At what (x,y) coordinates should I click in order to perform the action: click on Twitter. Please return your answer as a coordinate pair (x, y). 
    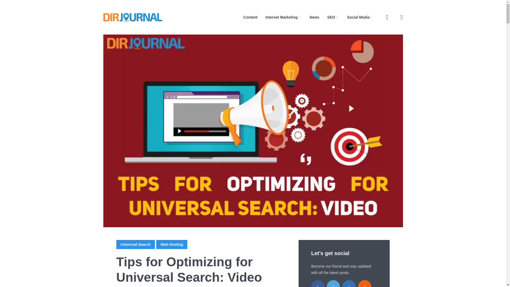
    Looking at the image, I should click on (333, 284).